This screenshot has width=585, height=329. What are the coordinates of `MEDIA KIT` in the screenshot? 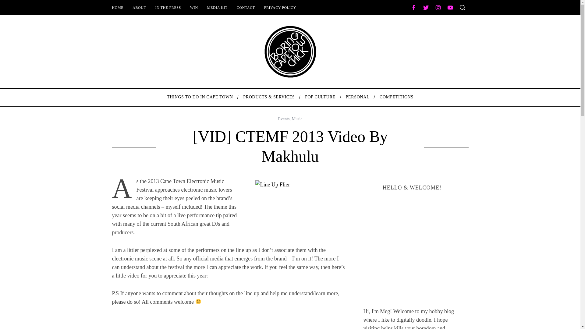 It's located at (217, 7).